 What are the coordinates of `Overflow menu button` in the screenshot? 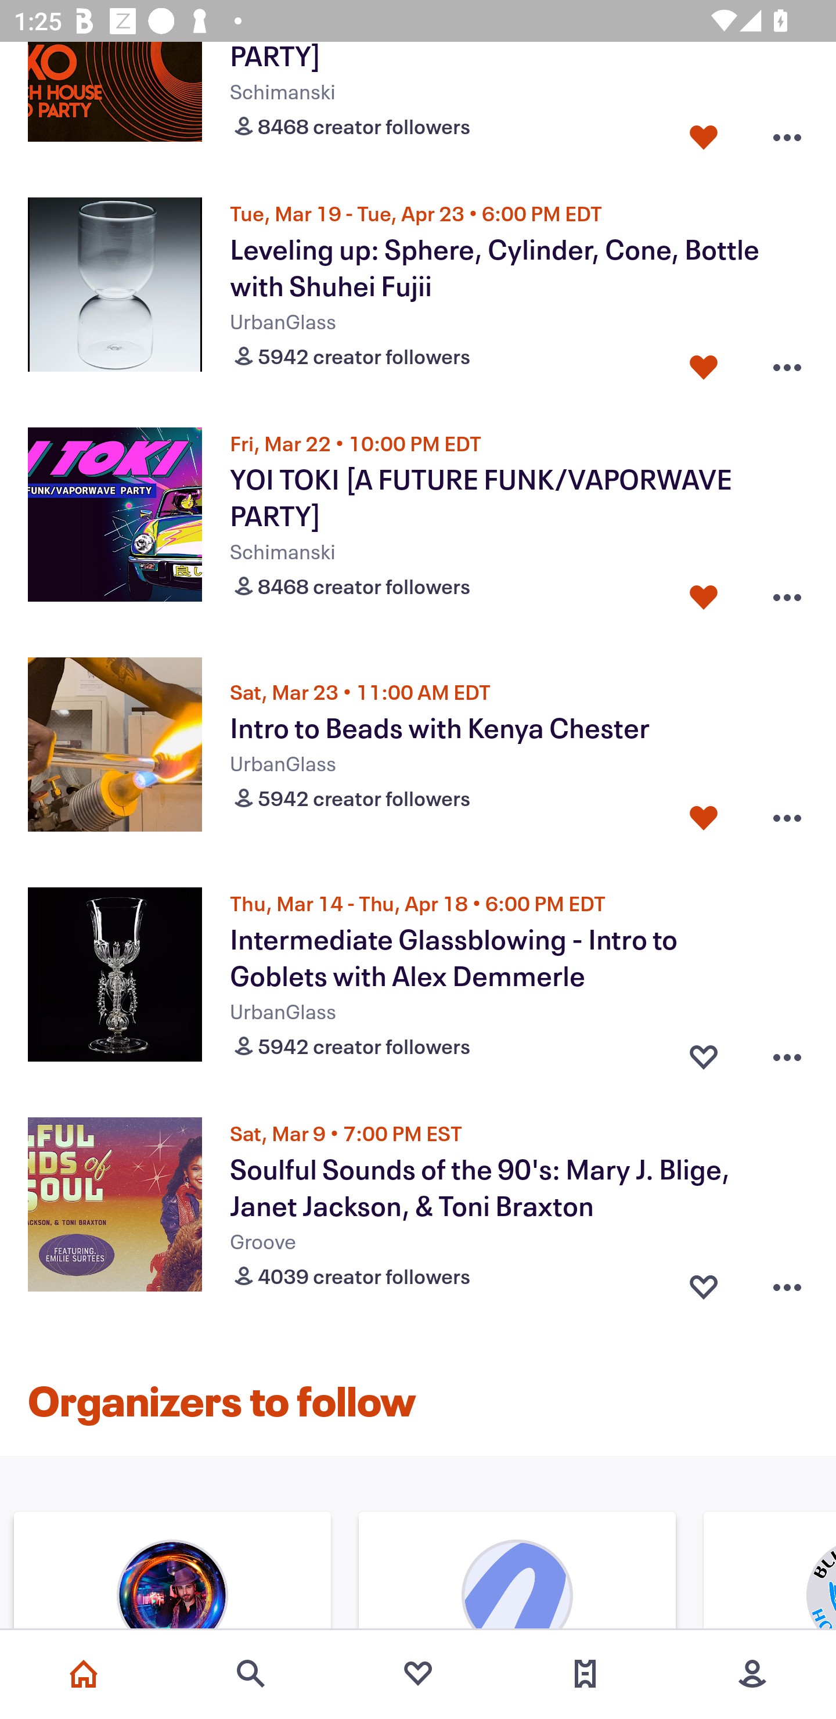 It's located at (787, 818).